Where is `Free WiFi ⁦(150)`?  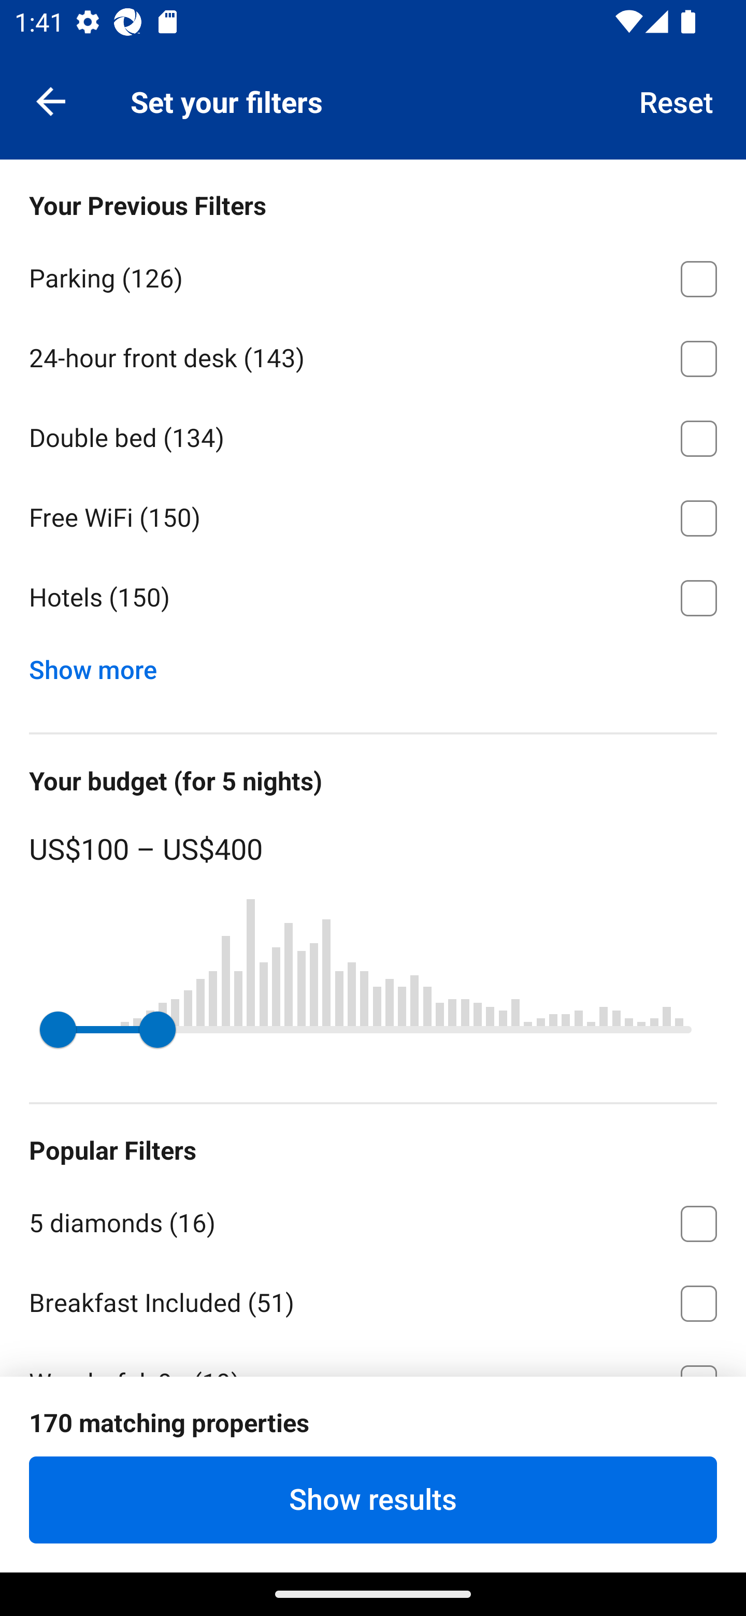 Free WiFi ⁦(150) is located at coordinates (373, 515).